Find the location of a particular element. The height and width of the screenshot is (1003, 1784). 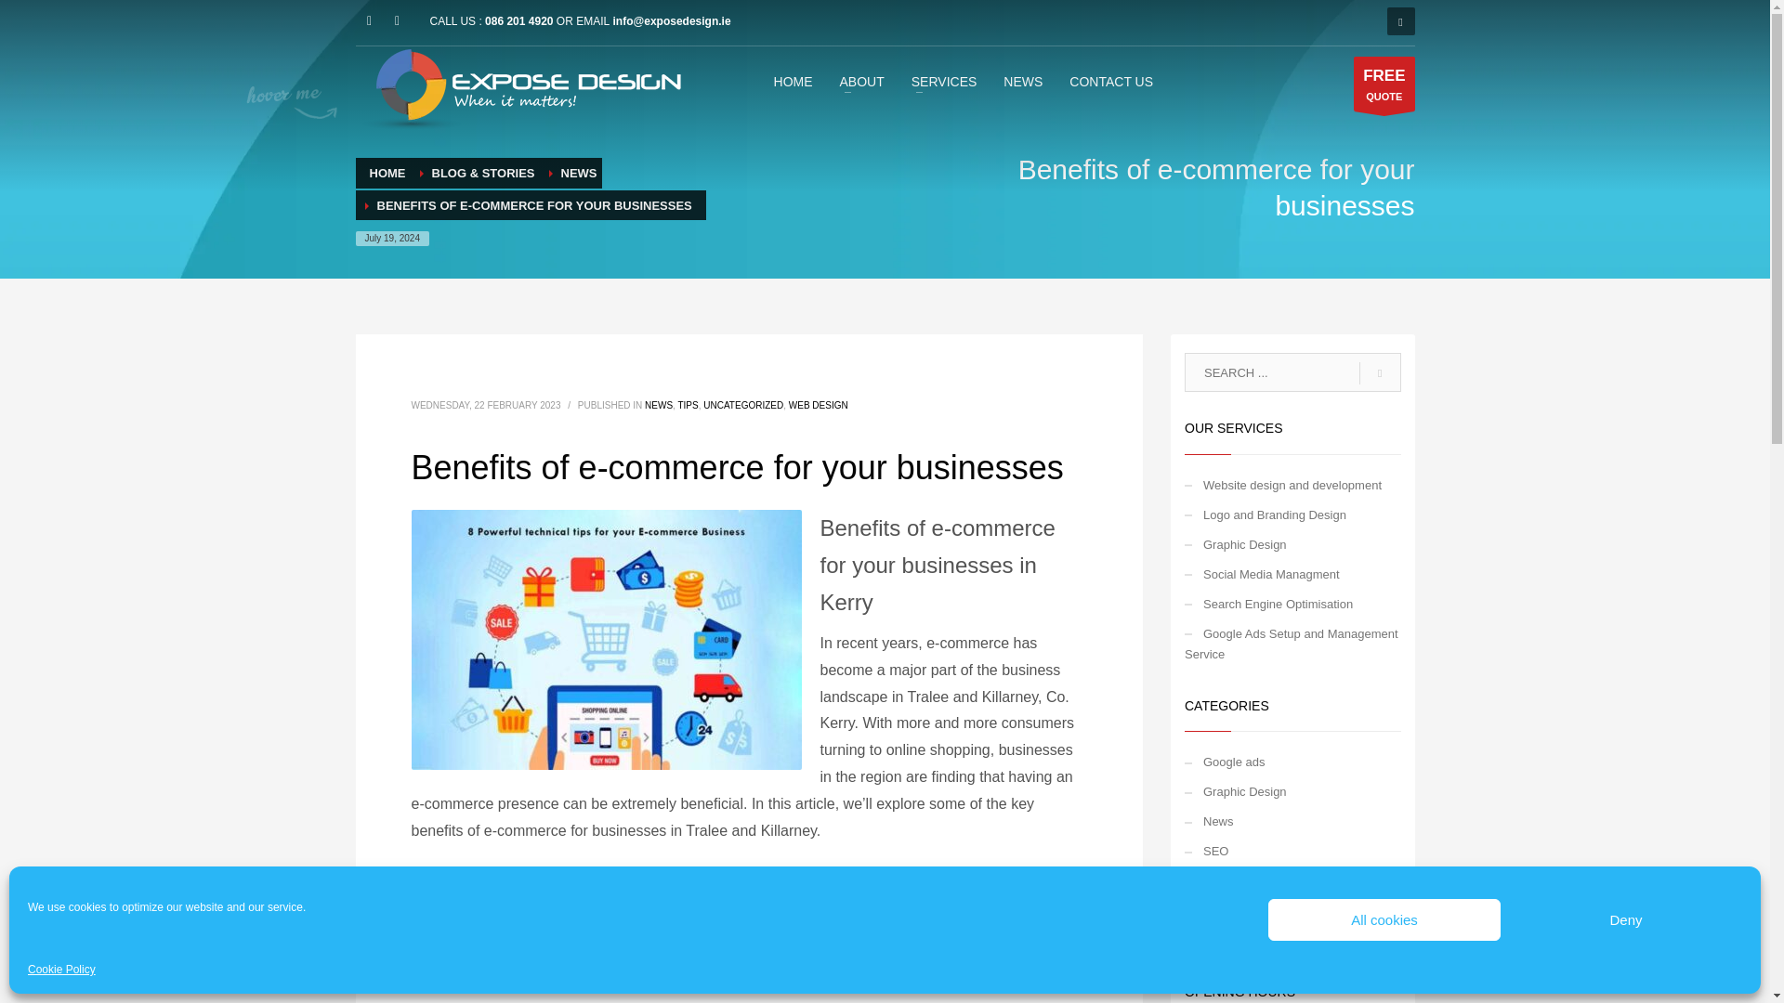

Twitter is located at coordinates (396, 20).